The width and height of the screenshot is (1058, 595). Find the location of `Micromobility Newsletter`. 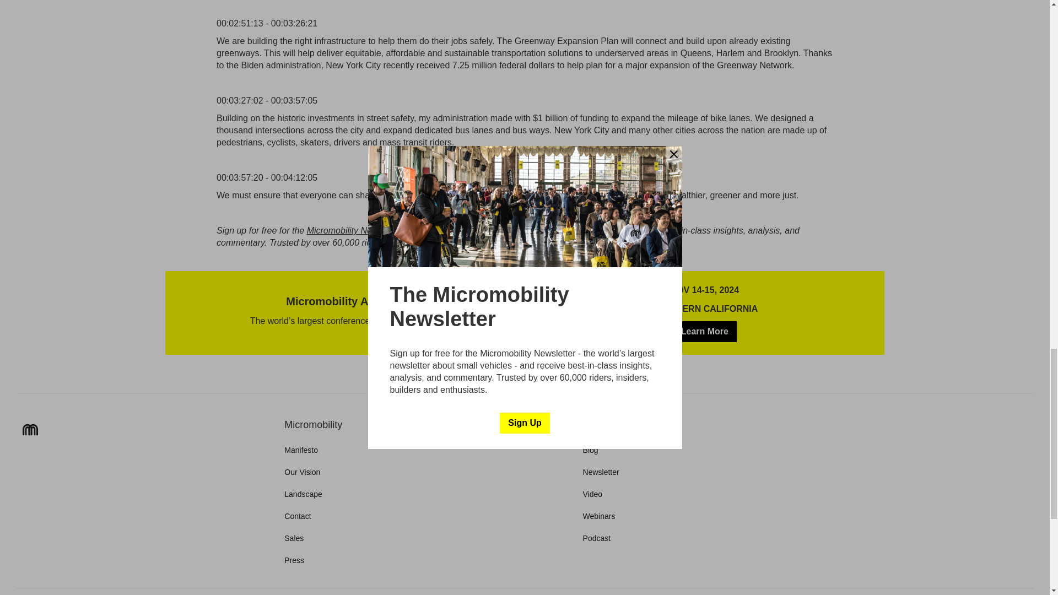

Micromobility Newsletter is located at coordinates (354, 230).